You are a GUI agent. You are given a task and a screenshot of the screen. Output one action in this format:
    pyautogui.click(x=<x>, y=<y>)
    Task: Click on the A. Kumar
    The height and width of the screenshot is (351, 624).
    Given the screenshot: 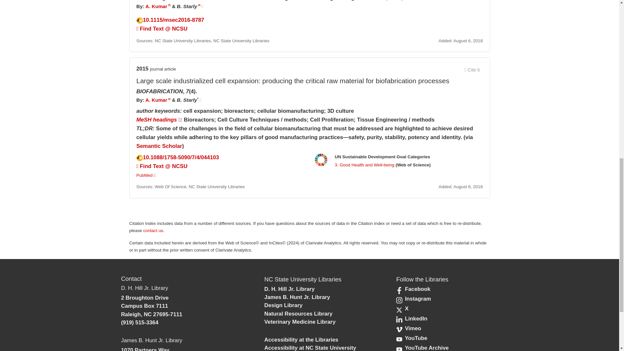 What is the action you would take?
    pyautogui.click(x=156, y=6)
    